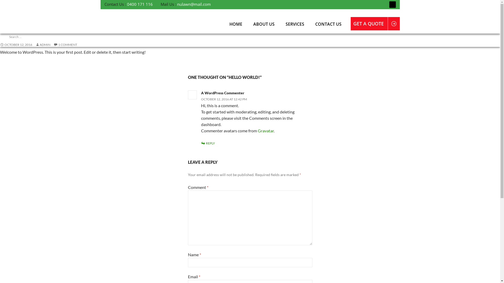 Image resolution: width=504 pixels, height=283 pixels. I want to click on GET A QUOTE, so click(371, 24).